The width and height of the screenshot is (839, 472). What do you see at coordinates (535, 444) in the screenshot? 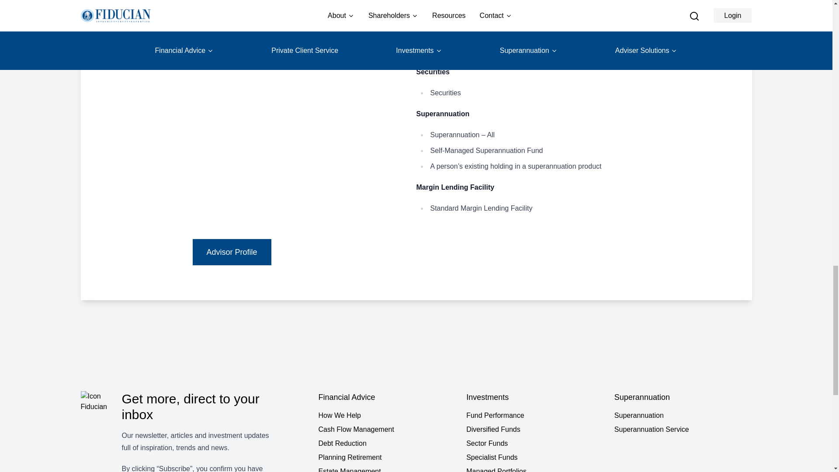
I see `Sector Funds` at bounding box center [535, 444].